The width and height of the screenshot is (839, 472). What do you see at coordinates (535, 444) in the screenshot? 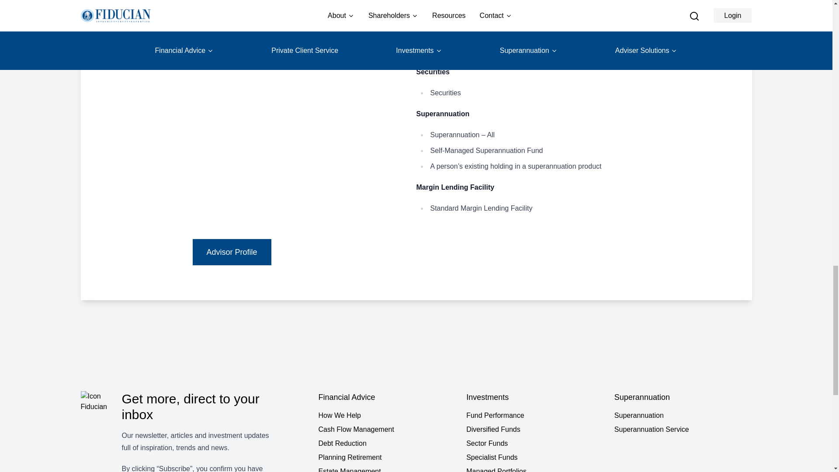
I see `Sector Funds` at bounding box center [535, 444].